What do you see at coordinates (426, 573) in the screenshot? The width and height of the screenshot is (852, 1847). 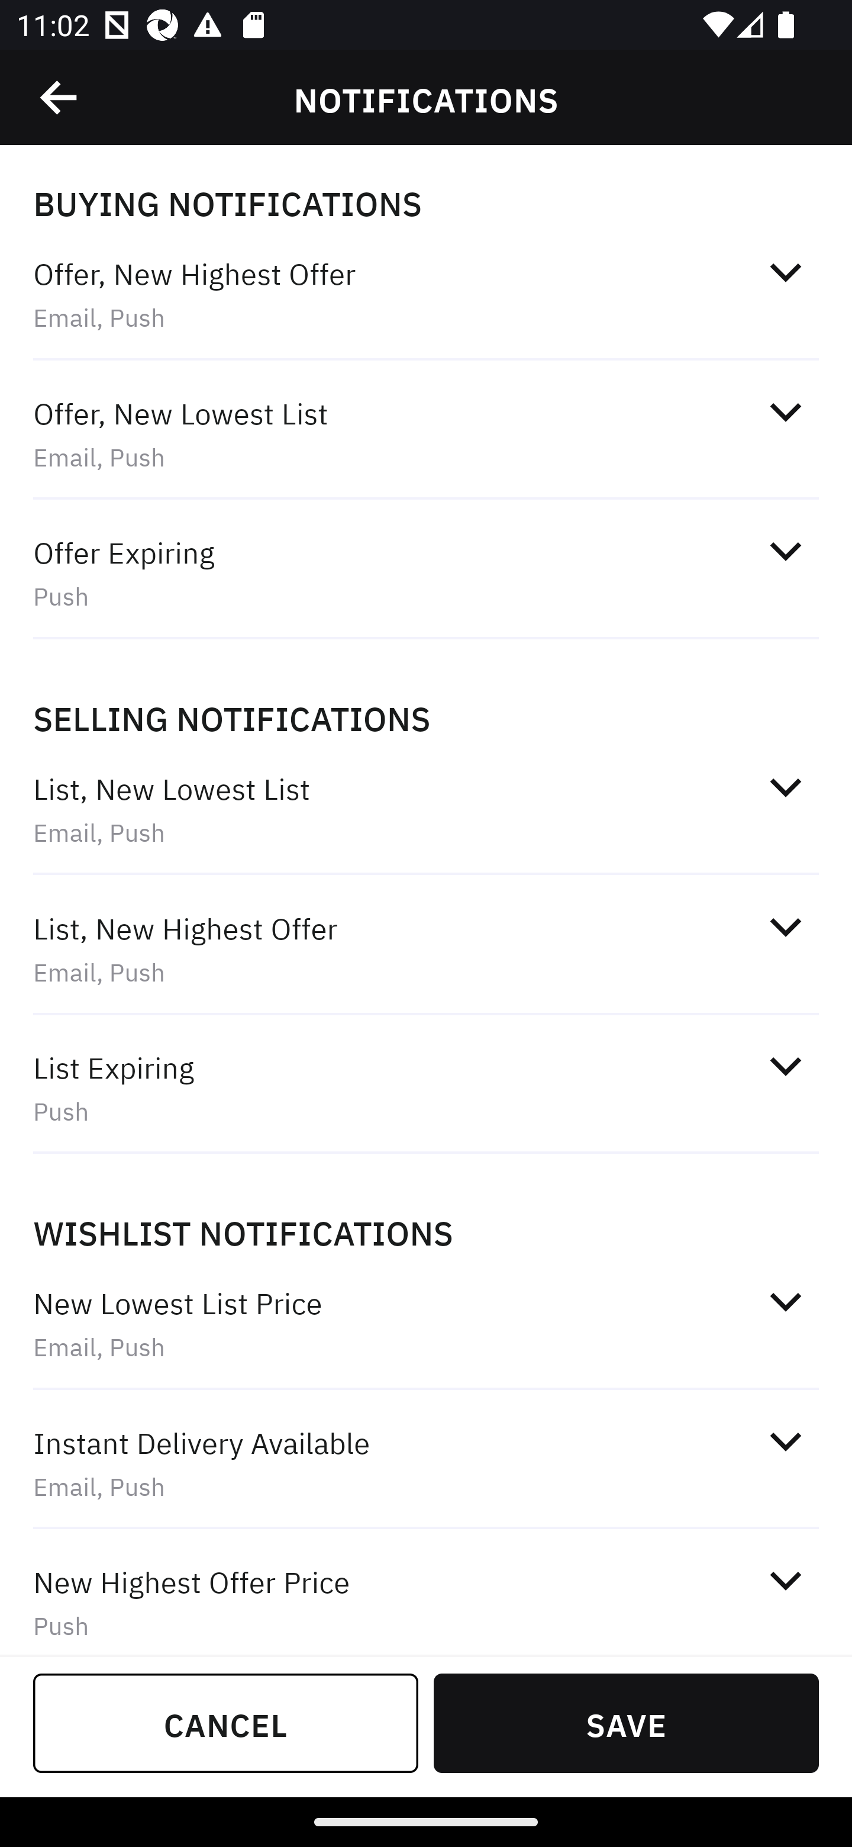 I see `Offer Expiring  Push` at bounding box center [426, 573].